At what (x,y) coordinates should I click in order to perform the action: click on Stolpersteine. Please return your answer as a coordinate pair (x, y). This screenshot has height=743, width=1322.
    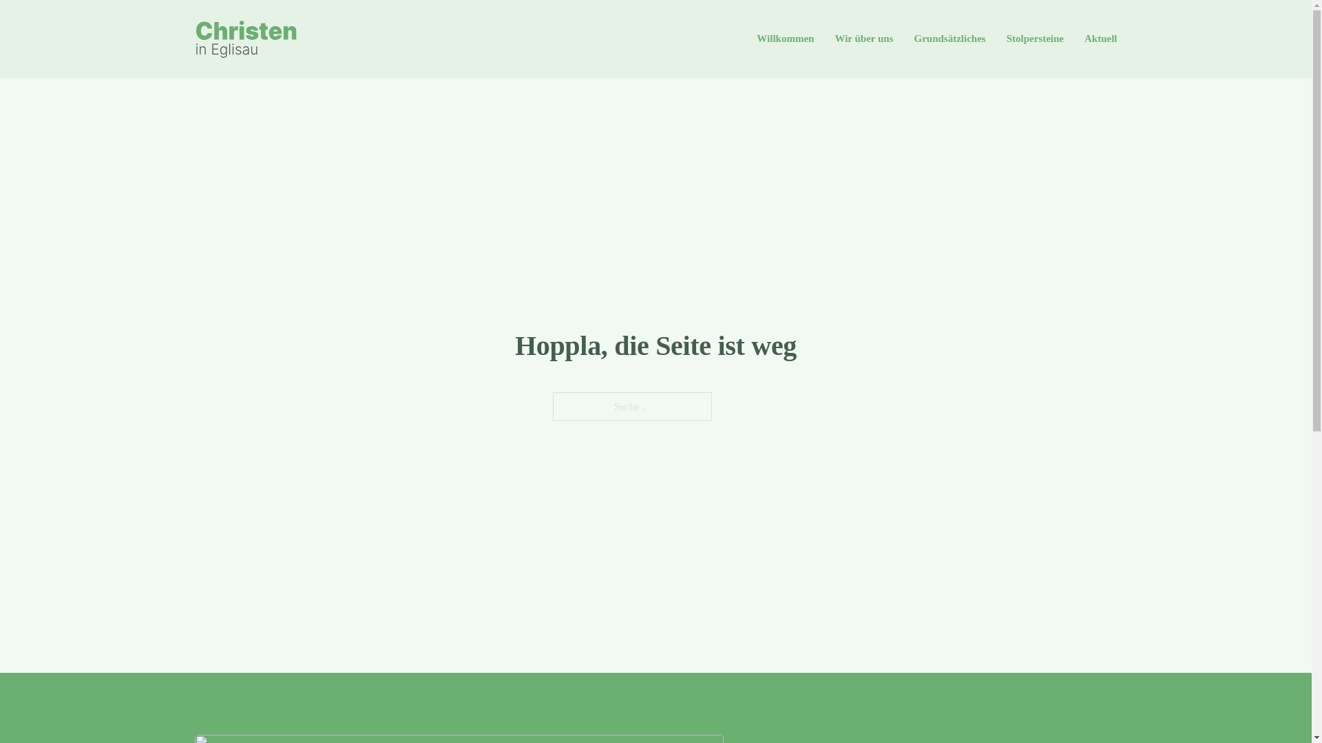
    Looking at the image, I should click on (1036, 39).